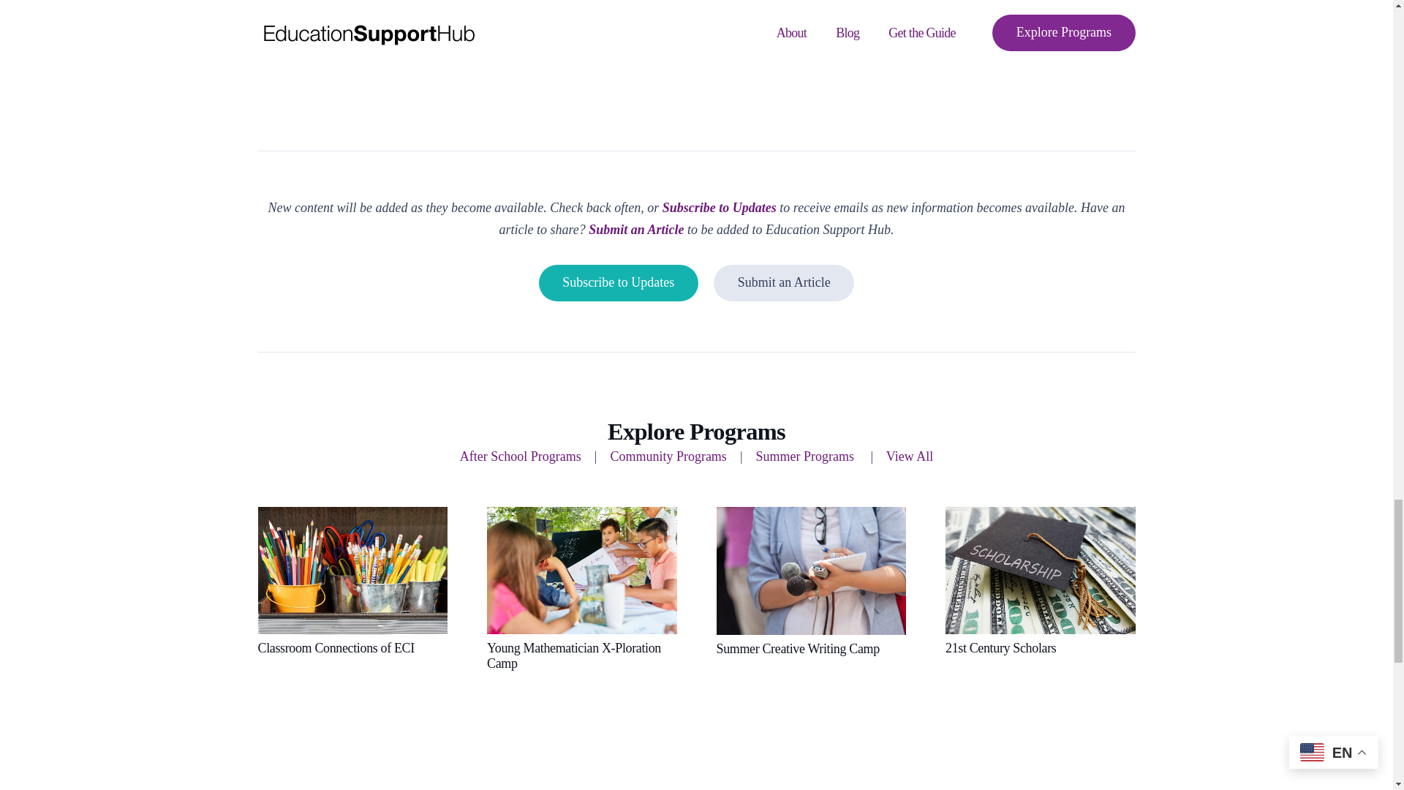 This screenshot has width=1404, height=790. Describe the element at coordinates (720, 208) in the screenshot. I see `Subscribe to Updates` at that location.